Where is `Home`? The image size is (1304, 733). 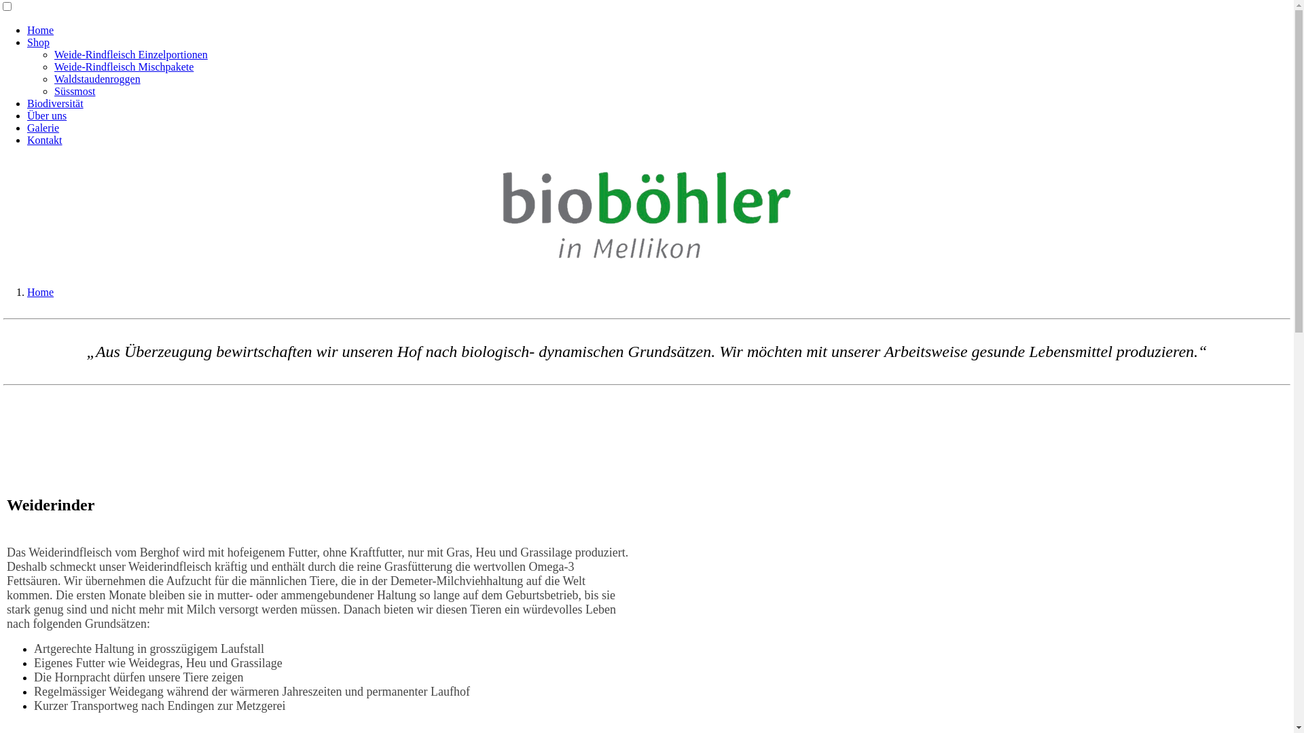
Home is located at coordinates (41, 292).